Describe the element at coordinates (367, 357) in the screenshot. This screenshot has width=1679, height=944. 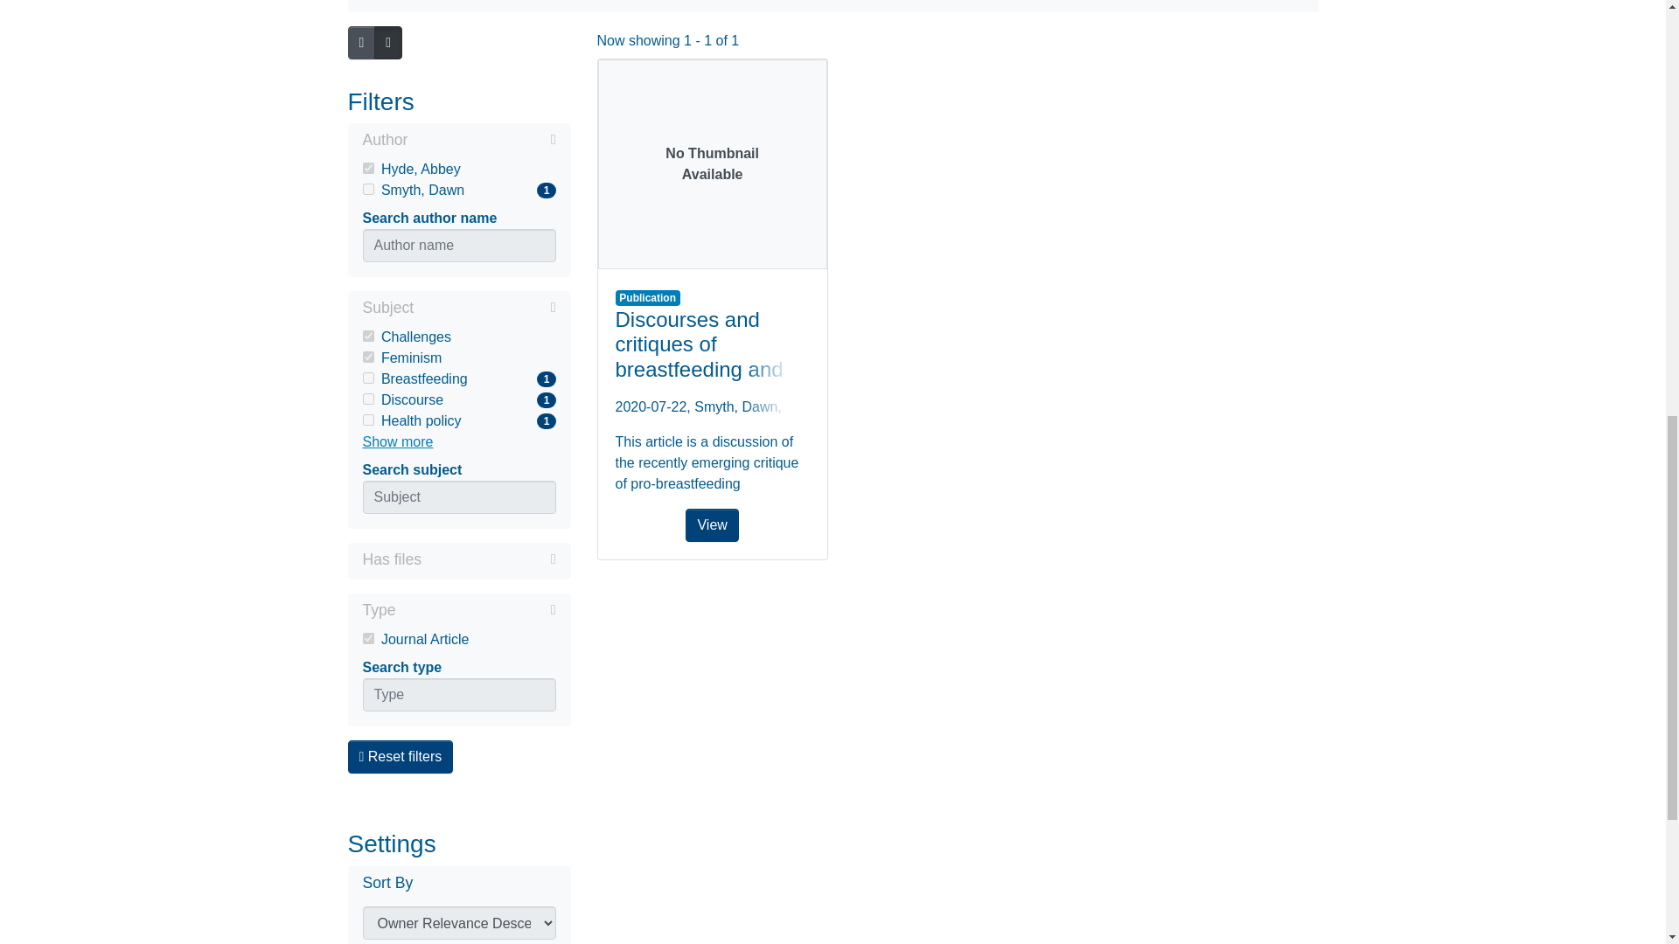
I see `on` at that location.